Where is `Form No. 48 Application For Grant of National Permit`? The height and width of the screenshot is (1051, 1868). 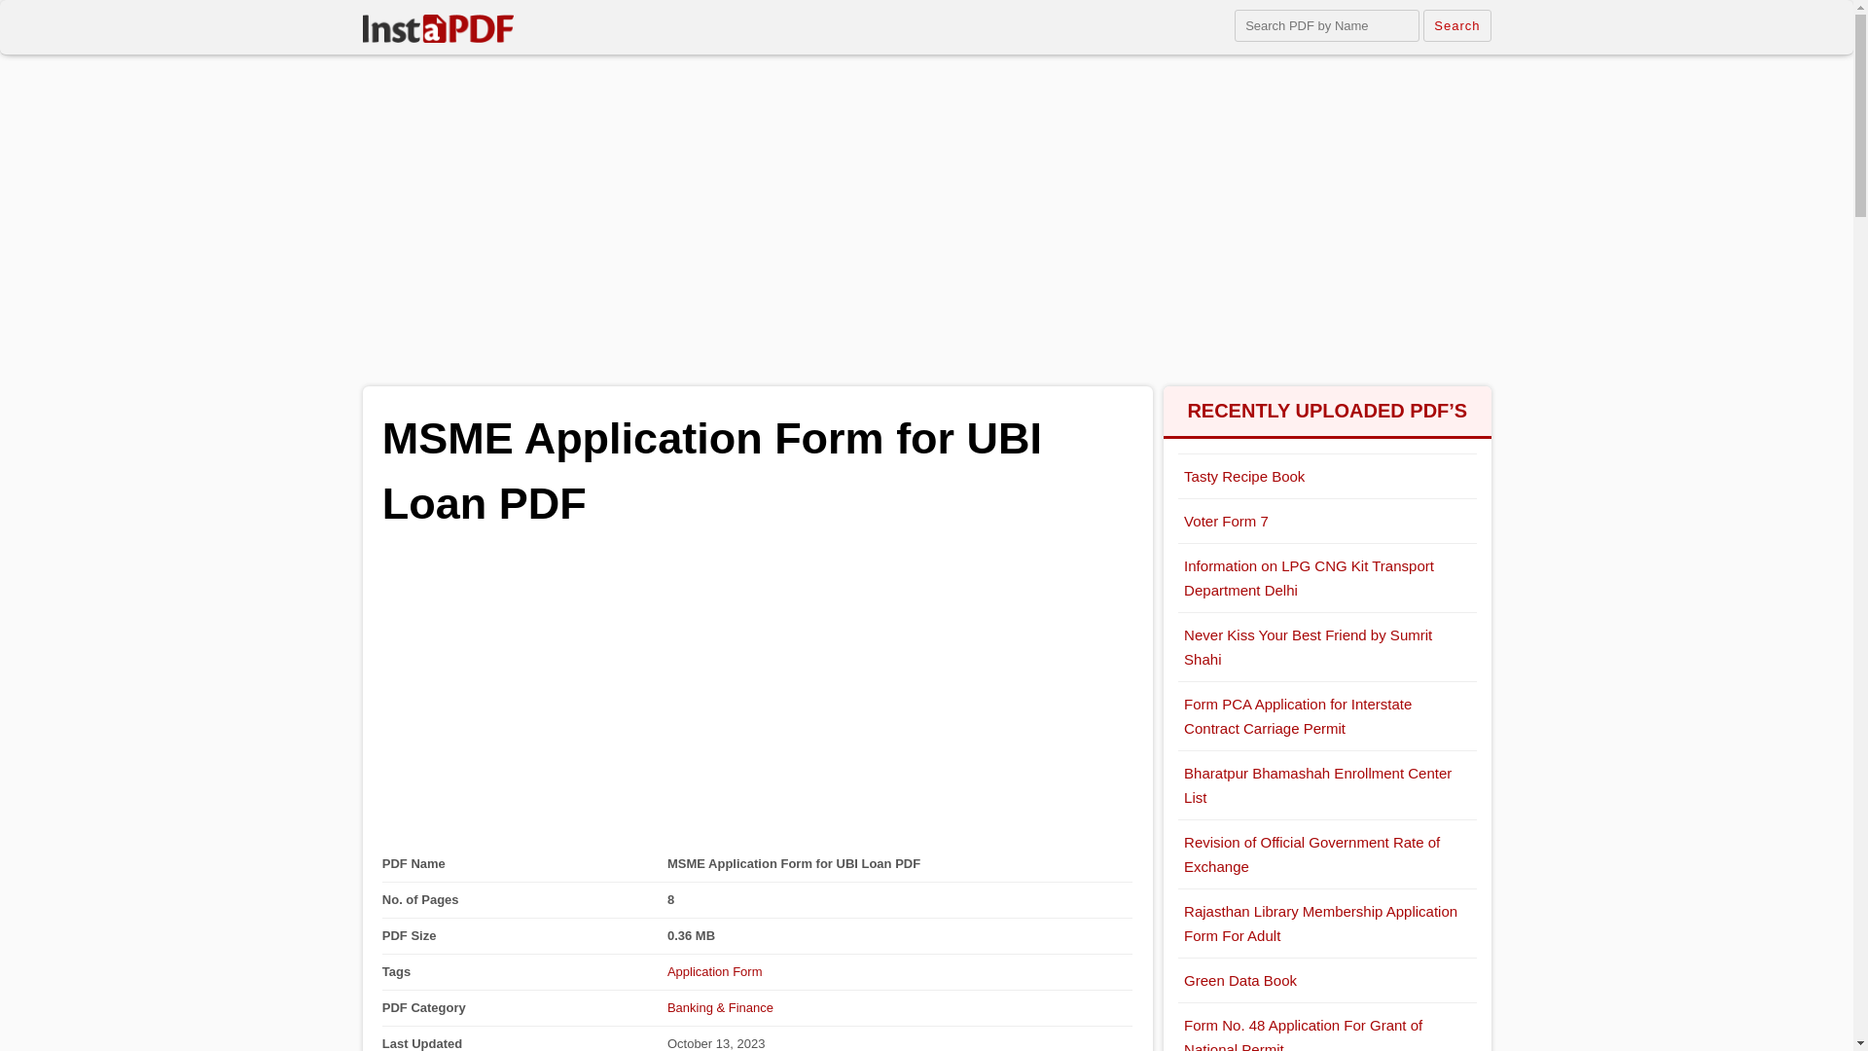 Form No. 48 Application For Grant of National Permit is located at coordinates (1327, 1028).